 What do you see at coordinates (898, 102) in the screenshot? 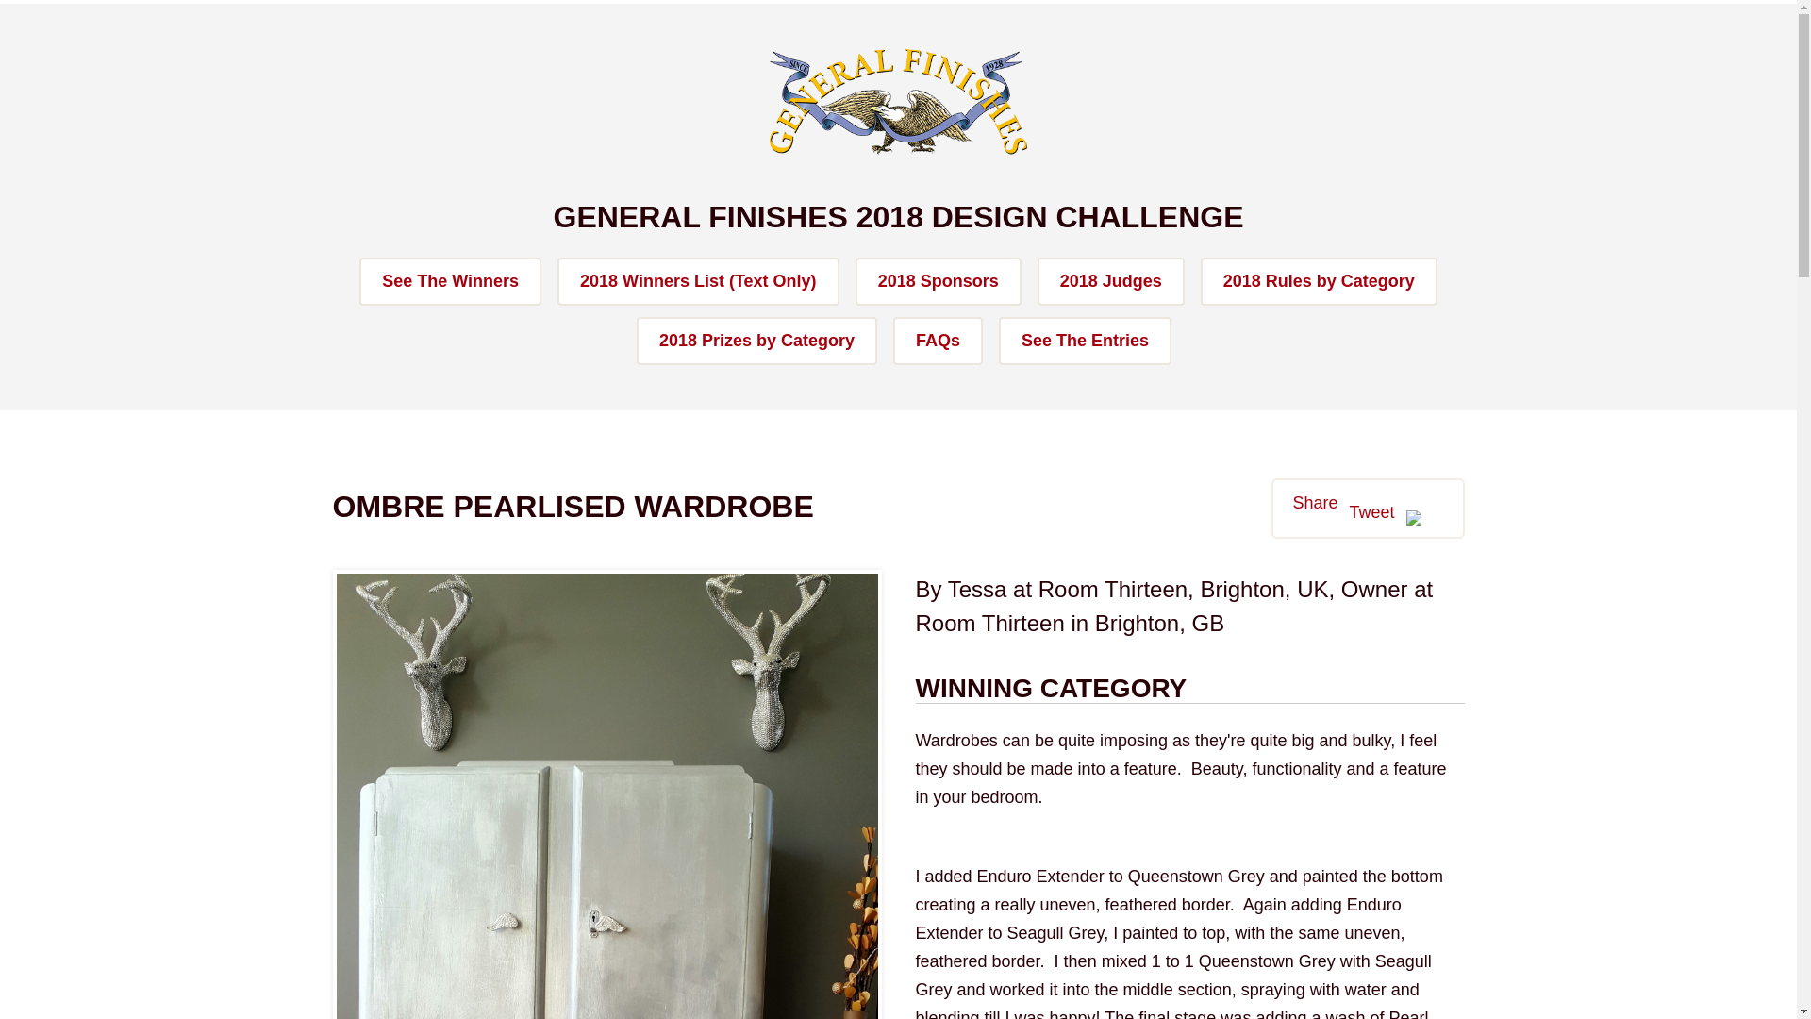
I see `GENERAL FINISHES` at bounding box center [898, 102].